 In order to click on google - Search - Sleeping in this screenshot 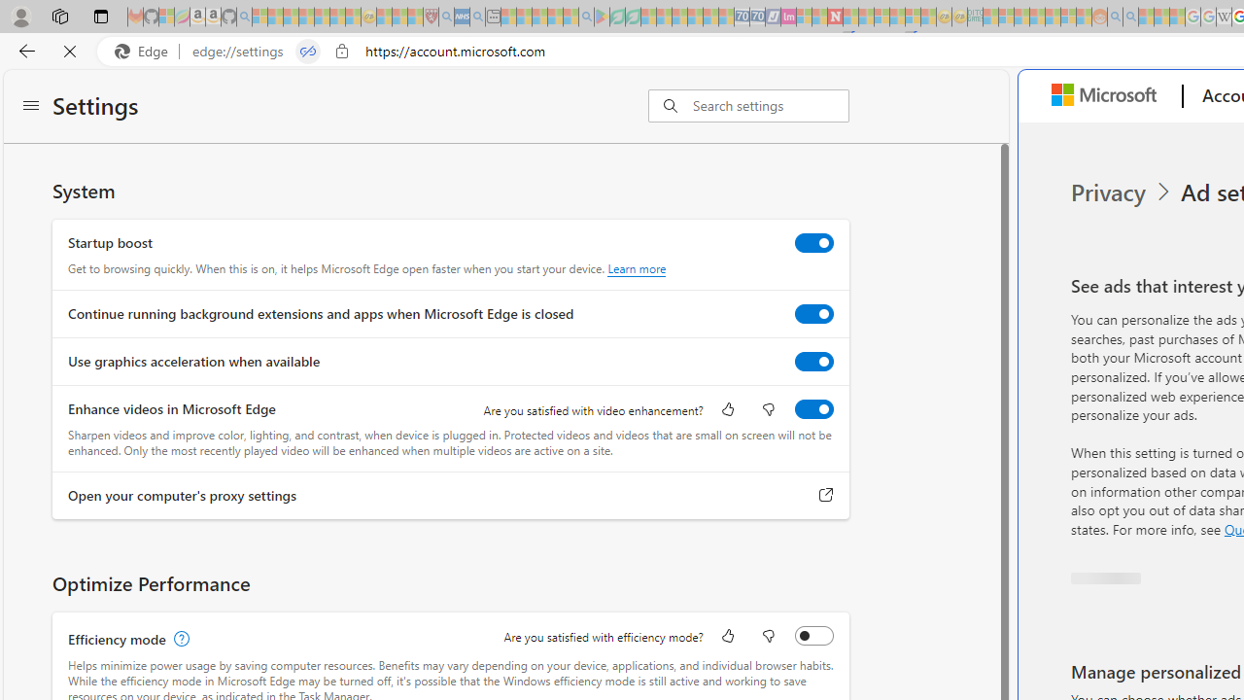, I will do `click(586, 17)`.